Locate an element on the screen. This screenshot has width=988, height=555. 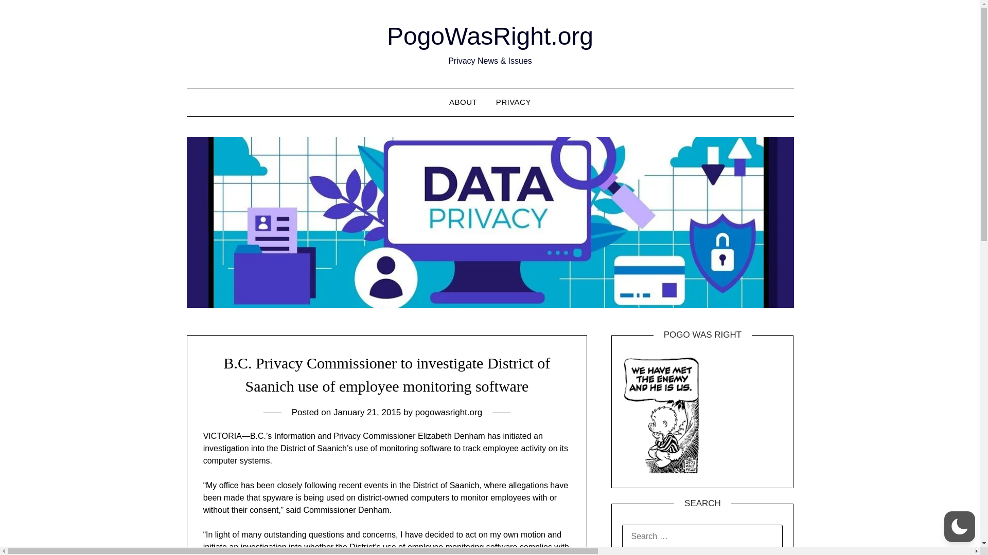
pogowasright.org is located at coordinates (448, 412).